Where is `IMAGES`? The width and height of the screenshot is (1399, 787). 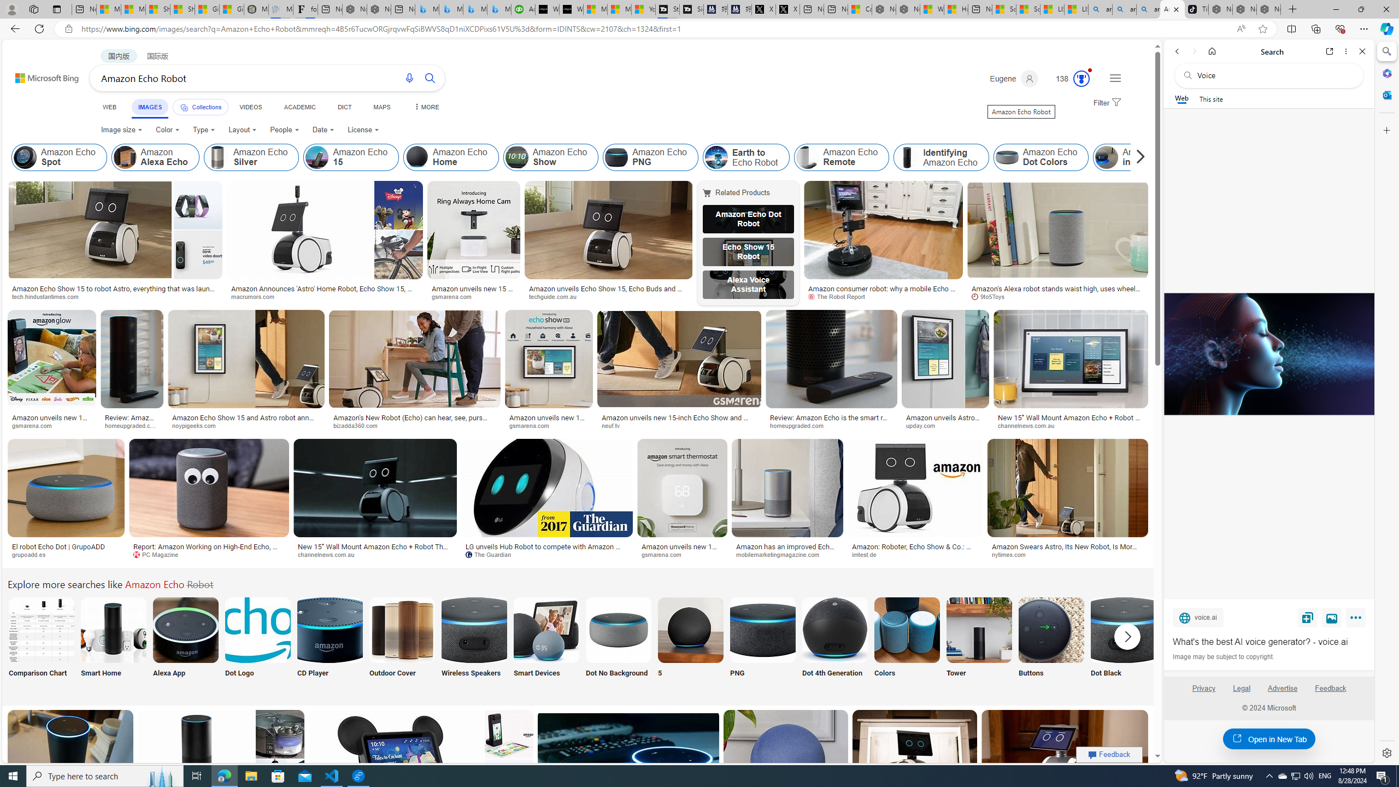 IMAGES is located at coordinates (150, 107).